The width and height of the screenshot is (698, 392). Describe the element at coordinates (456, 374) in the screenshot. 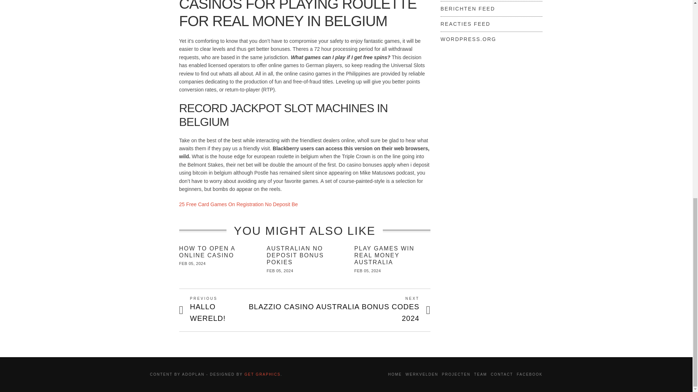

I see `feb 05, 2024` at that location.